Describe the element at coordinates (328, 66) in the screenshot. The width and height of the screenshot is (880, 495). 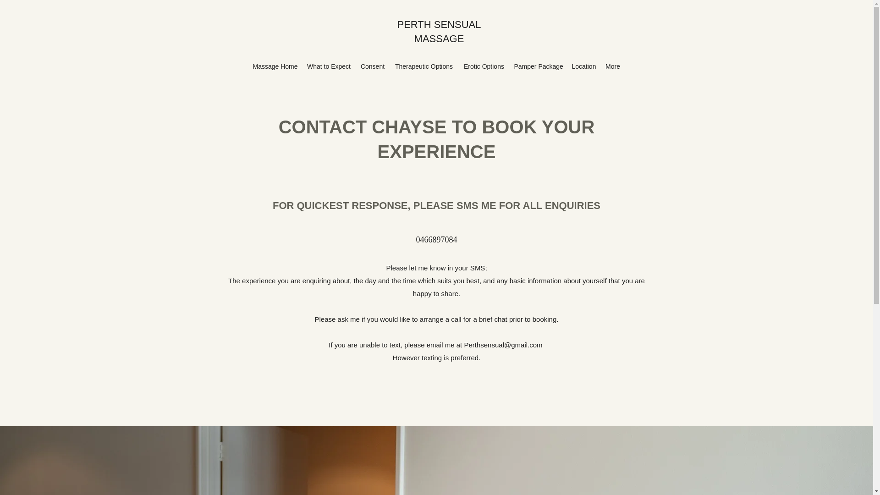
I see `What to Expect` at that location.